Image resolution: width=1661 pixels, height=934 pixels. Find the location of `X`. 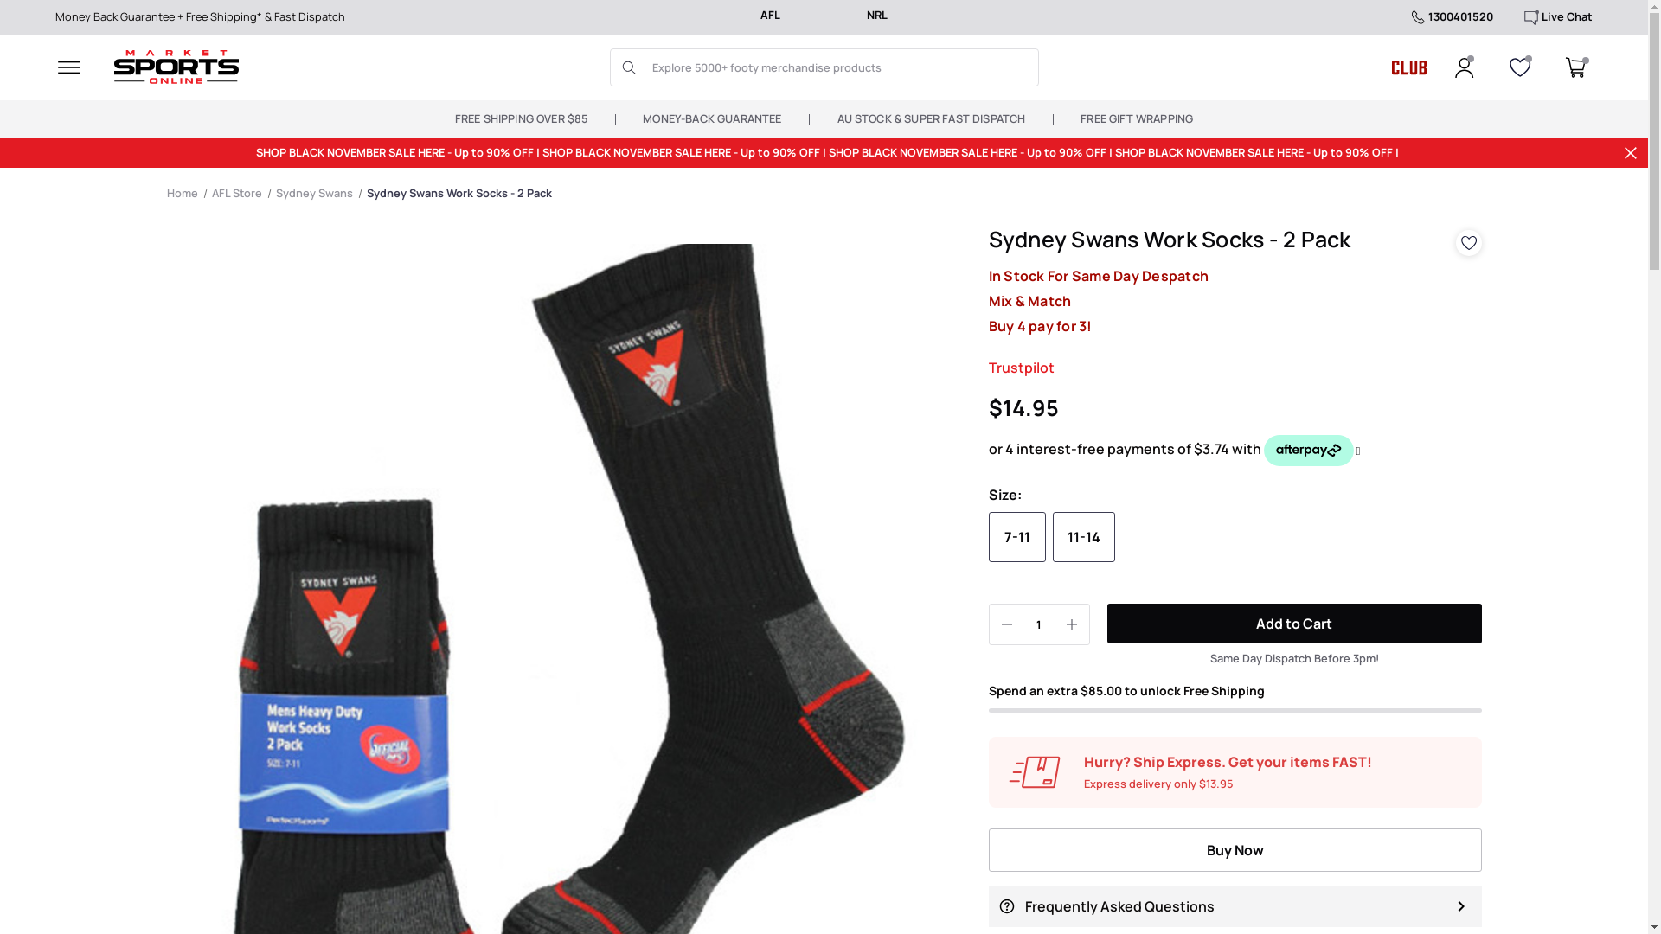

X is located at coordinates (1631, 153).